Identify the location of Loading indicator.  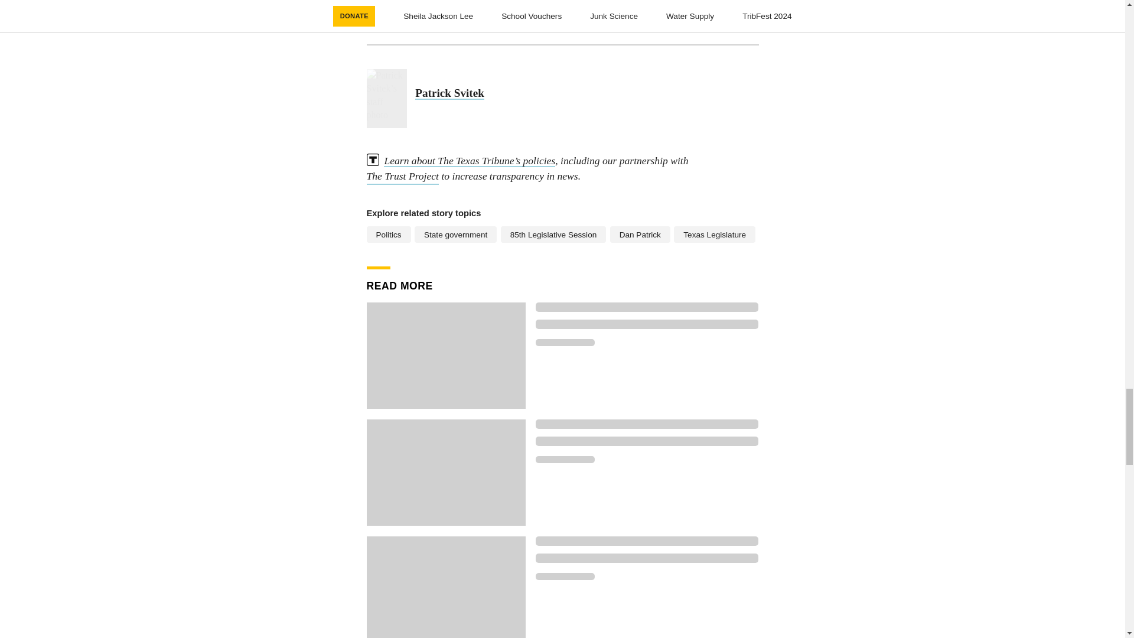
(565, 343).